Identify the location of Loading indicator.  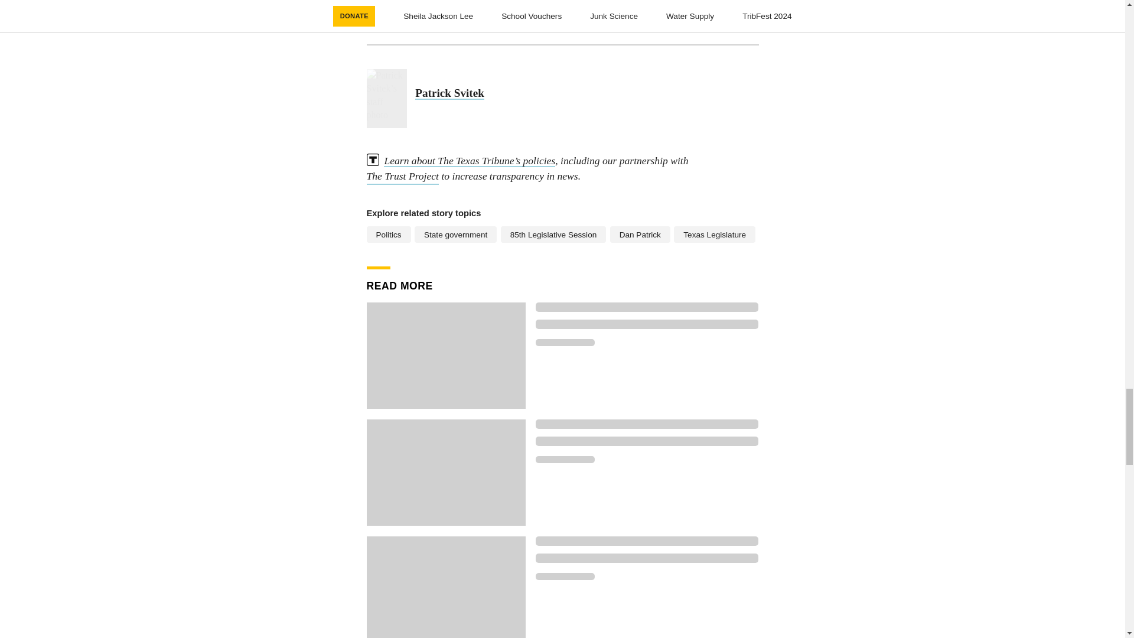
(565, 343).